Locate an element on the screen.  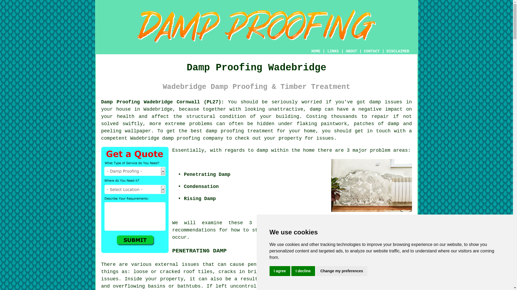
I decline is located at coordinates (303, 271).